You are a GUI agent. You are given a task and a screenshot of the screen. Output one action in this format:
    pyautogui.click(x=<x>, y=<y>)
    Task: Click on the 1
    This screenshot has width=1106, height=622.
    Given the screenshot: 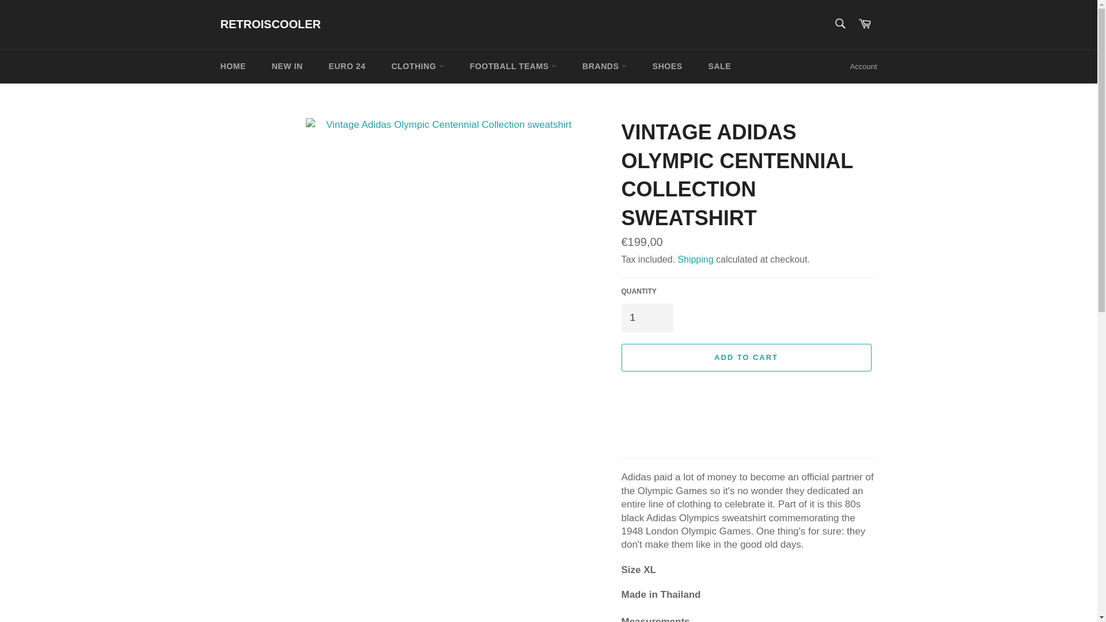 What is the action you would take?
    pyautogui.click(x=646, y=317)
    